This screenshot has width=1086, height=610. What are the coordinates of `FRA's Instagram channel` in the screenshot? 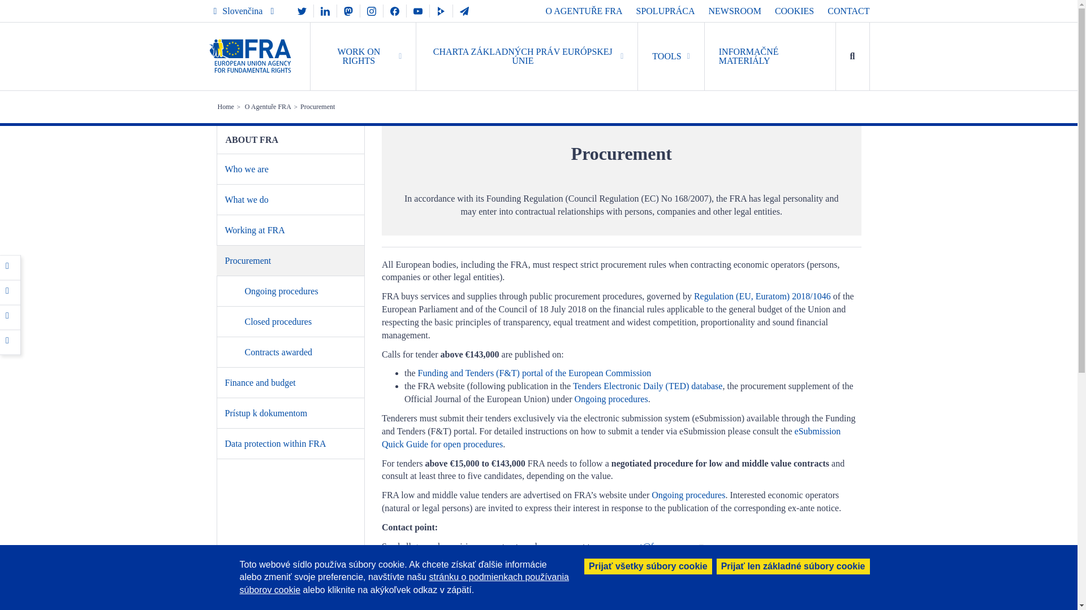 It's located at (372, 10).